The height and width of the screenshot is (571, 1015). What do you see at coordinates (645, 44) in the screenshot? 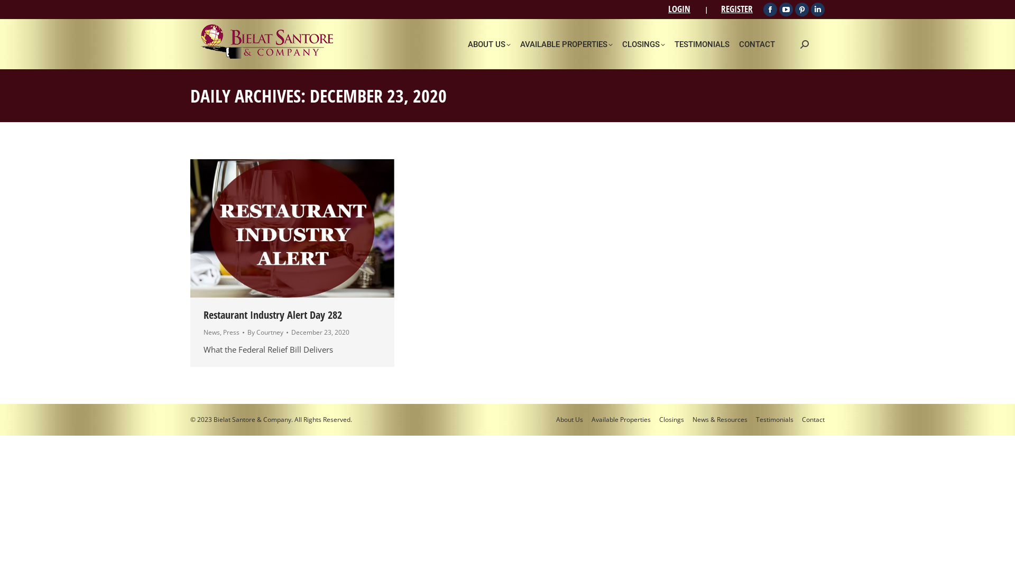
I see `CLOSINGS` at bounding box center [645, 44].